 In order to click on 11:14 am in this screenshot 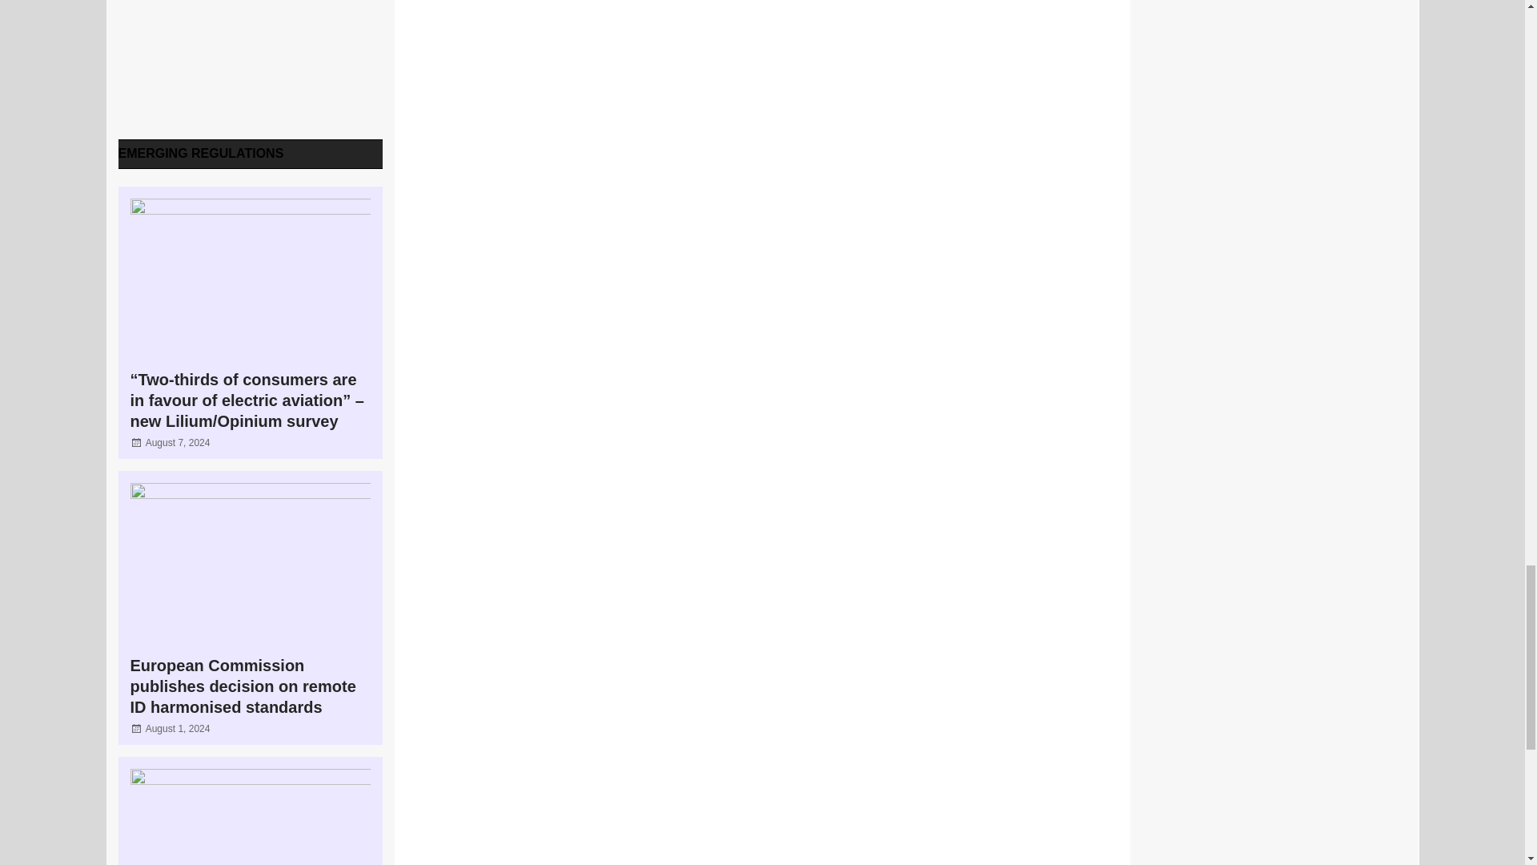, I will do `click(178, 443)`.